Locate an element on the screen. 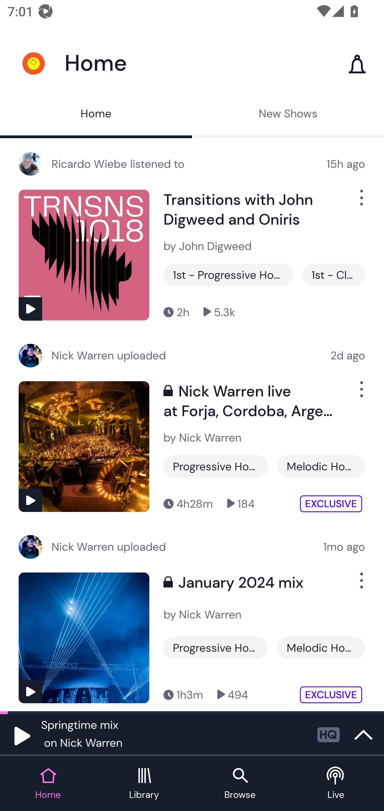  Show Options Menu Button is located at coordinates (361, 393).